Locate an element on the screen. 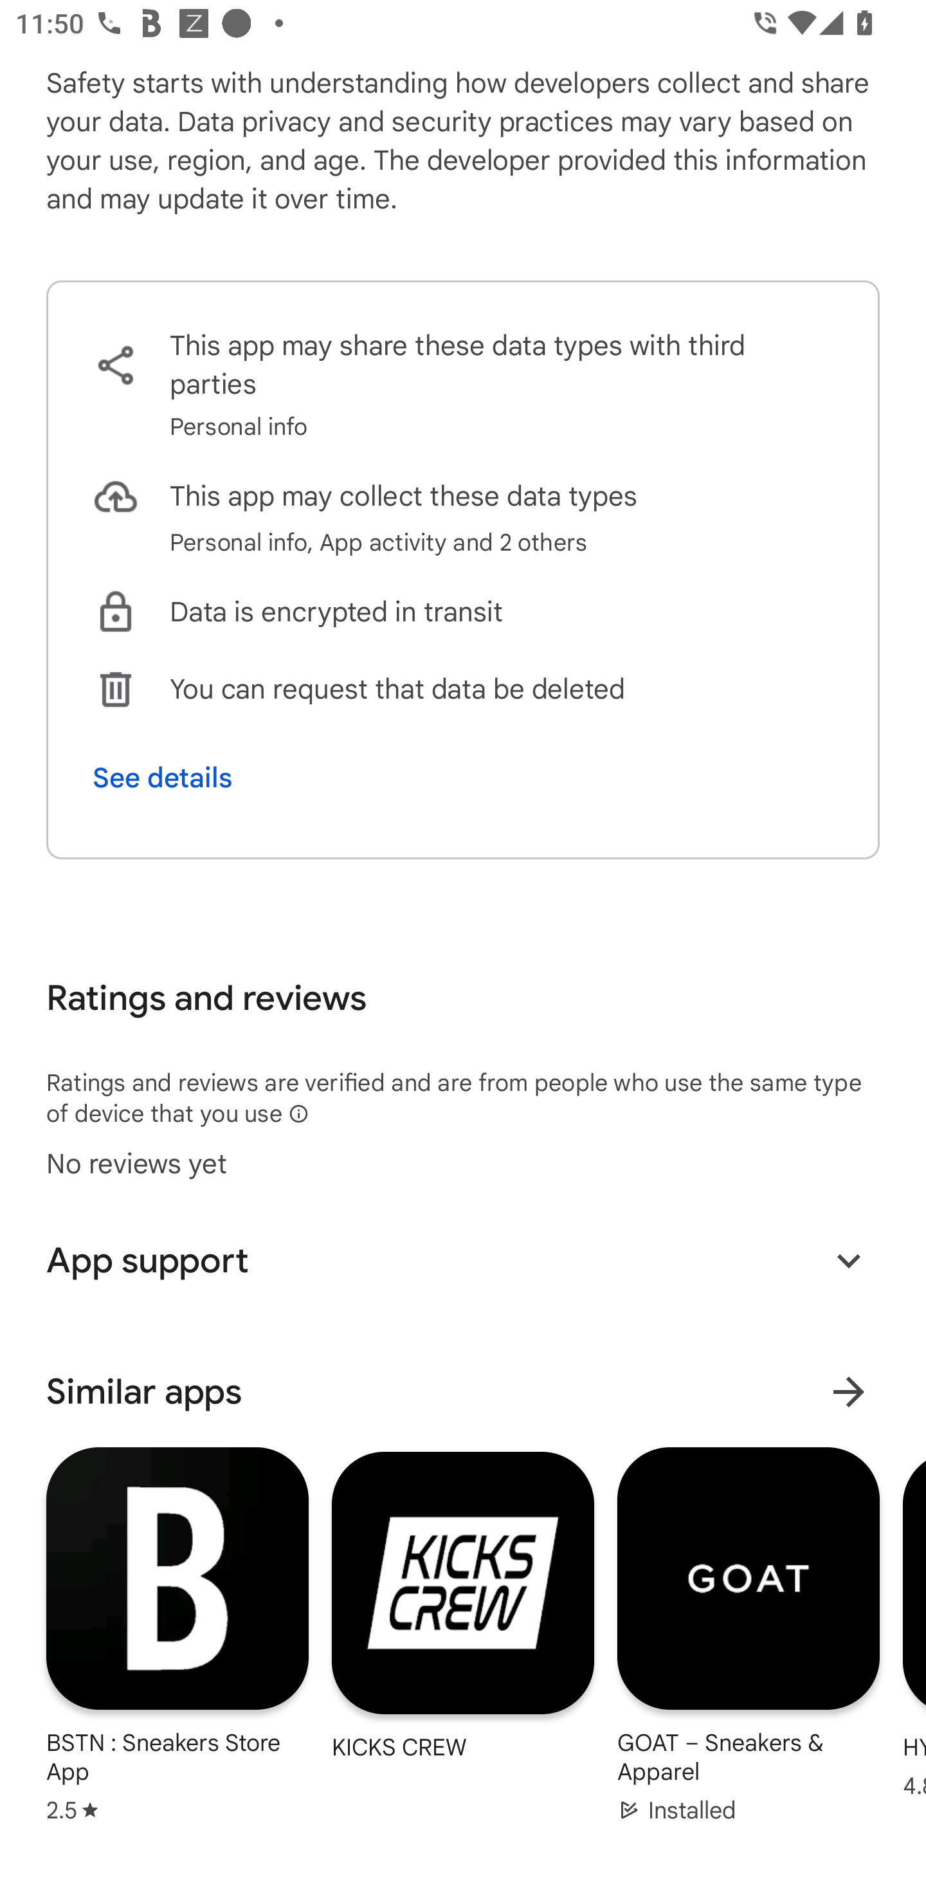  More results for Similar apps is located at coordinates (849, 1391).